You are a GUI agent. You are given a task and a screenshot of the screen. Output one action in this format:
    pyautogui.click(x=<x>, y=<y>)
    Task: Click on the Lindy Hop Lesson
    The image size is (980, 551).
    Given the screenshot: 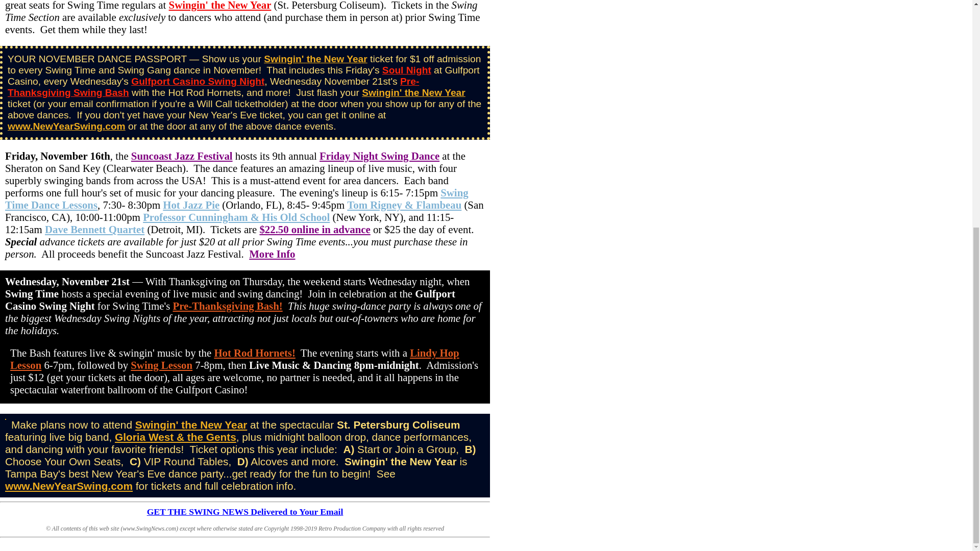 What is the action you would take?
    pyautogui.click(x=235, y=359)
    